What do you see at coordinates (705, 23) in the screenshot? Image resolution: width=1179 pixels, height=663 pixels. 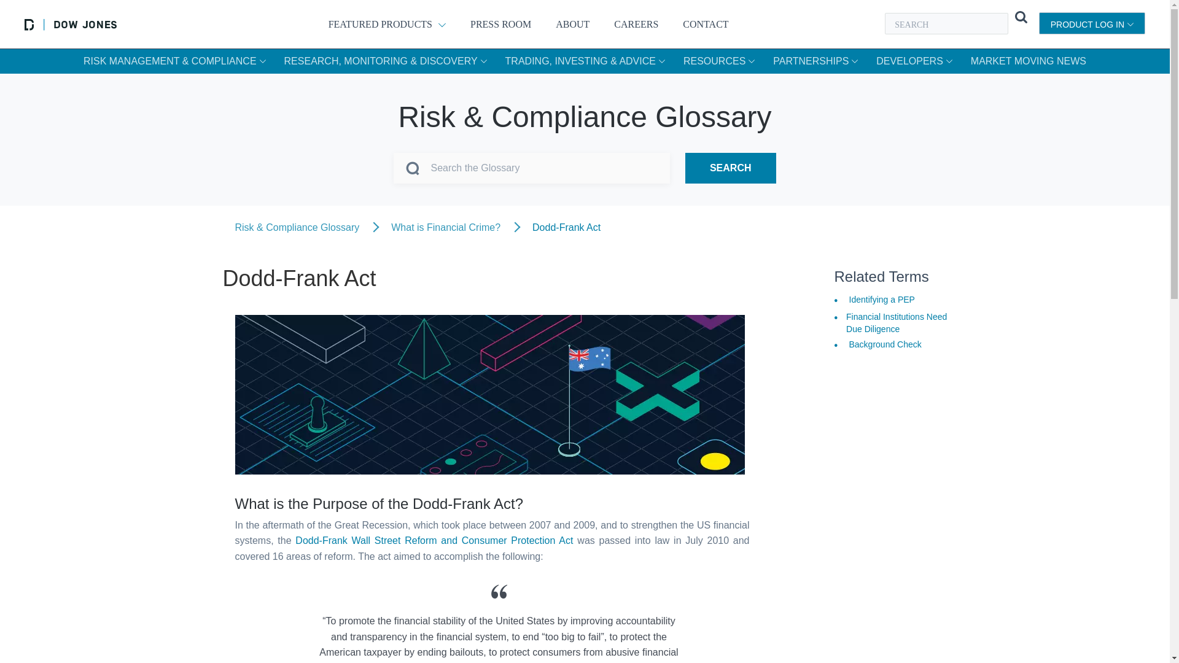 I see `CONTACT` at bounding box center [705, 23].